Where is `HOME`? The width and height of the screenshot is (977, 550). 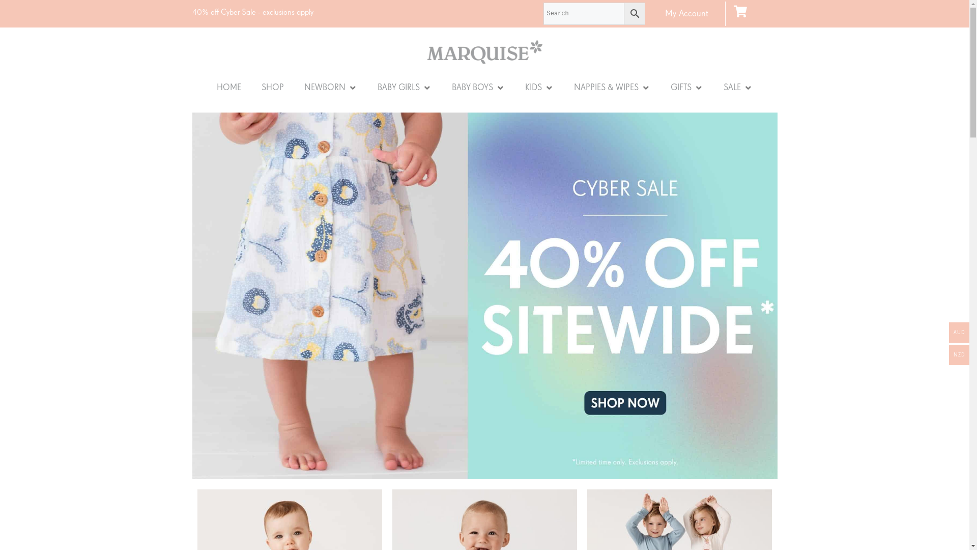
HOME is located at coordinates (229, 88).